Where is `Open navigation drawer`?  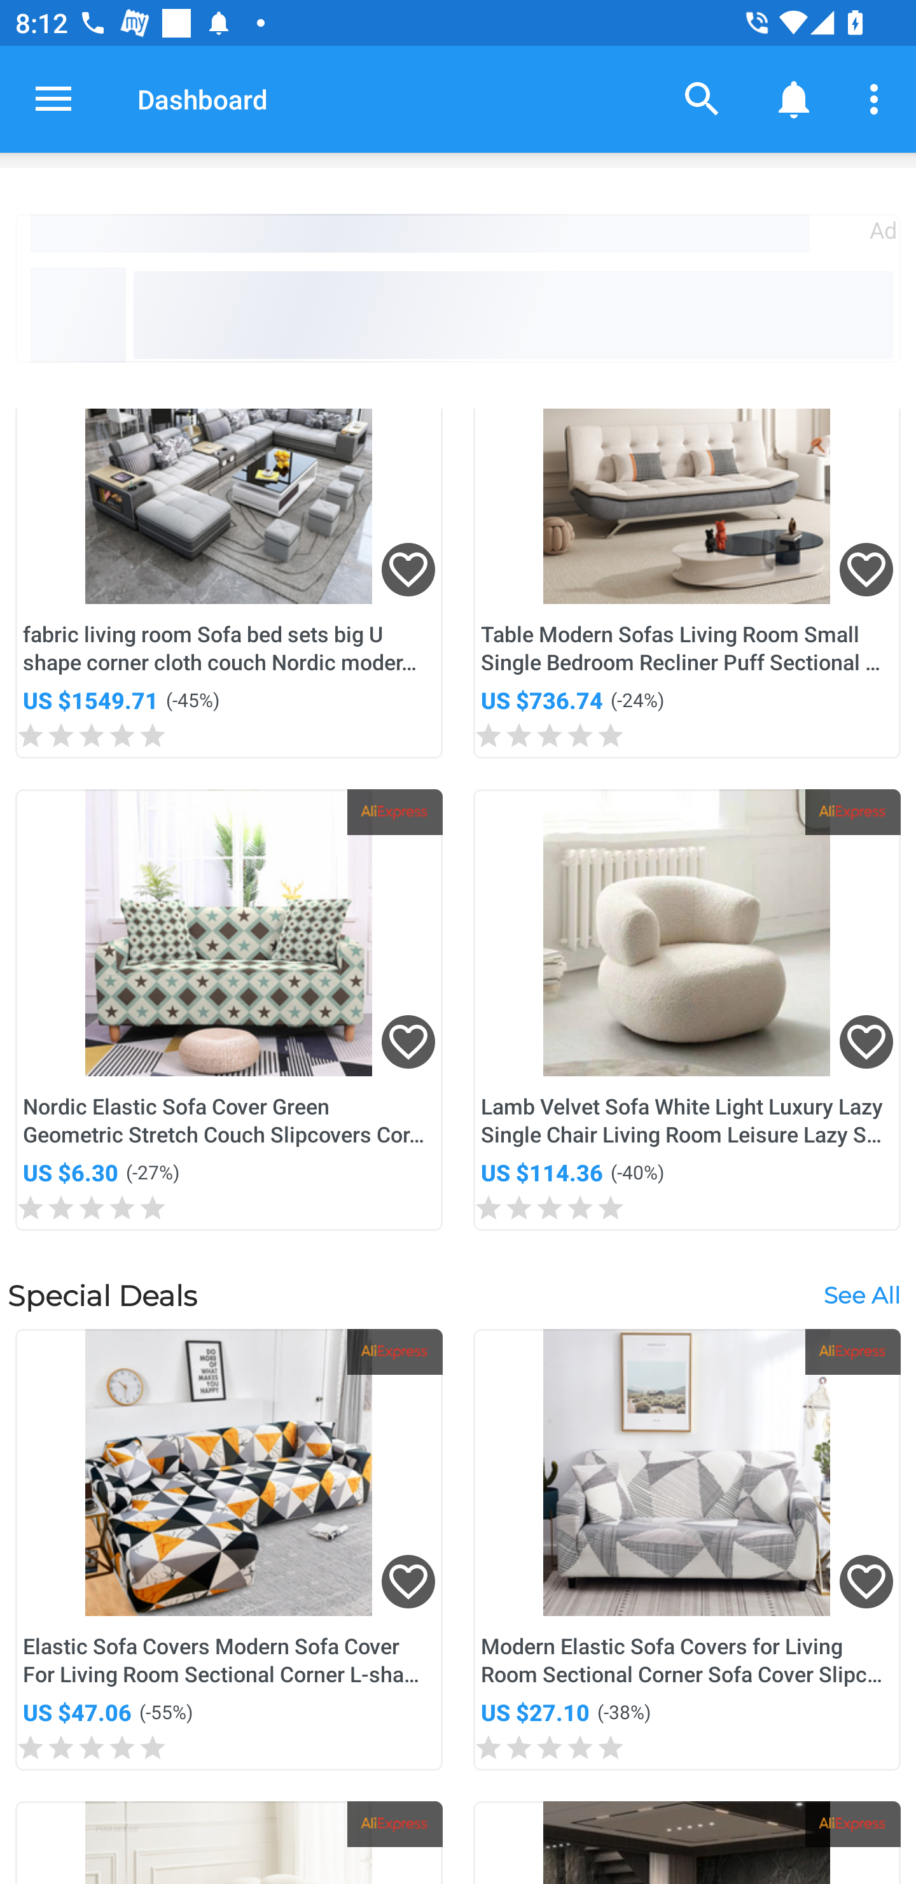
Open navigation drawer is located at coordinates (53, 99).